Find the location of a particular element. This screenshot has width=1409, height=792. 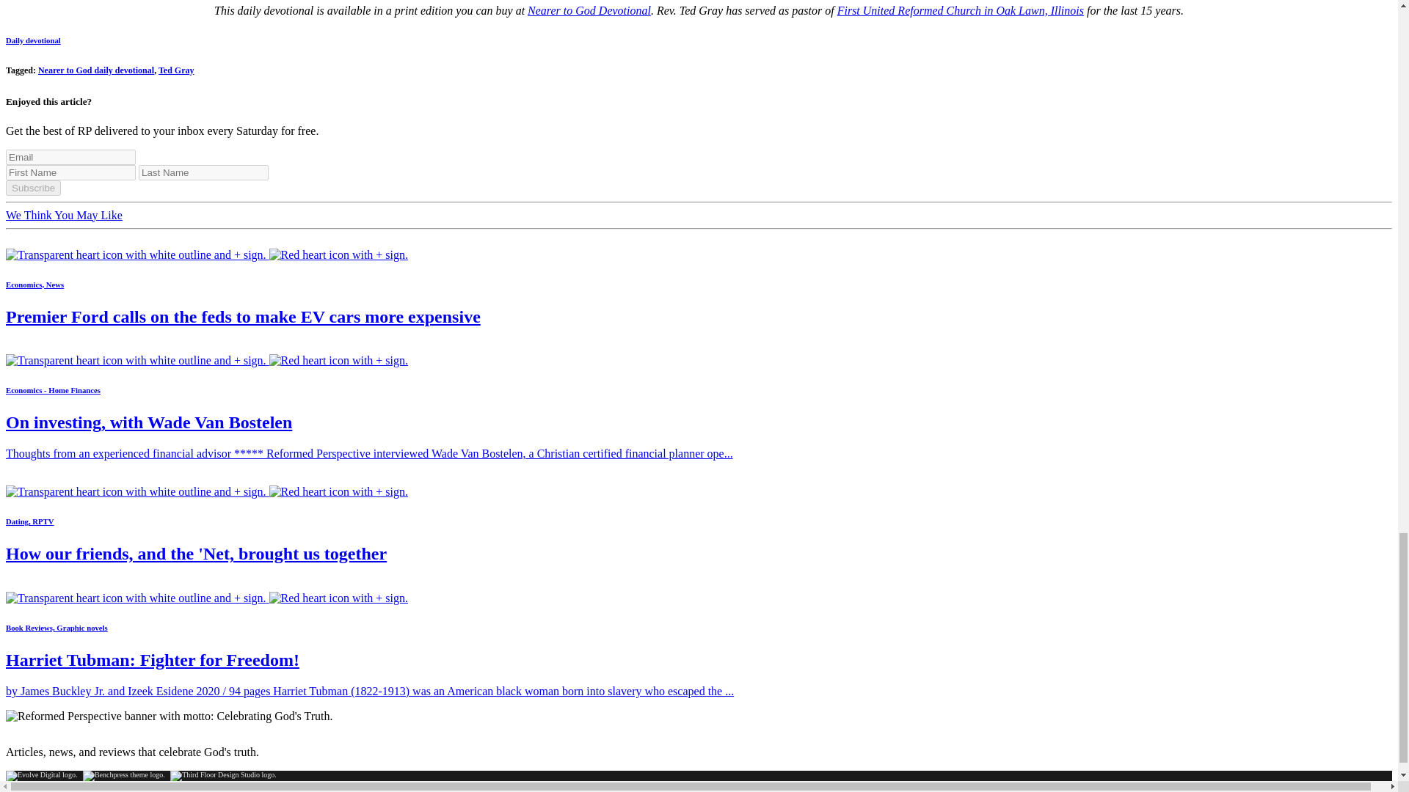

Subscribe to RP is located at coordinates (207, 255).